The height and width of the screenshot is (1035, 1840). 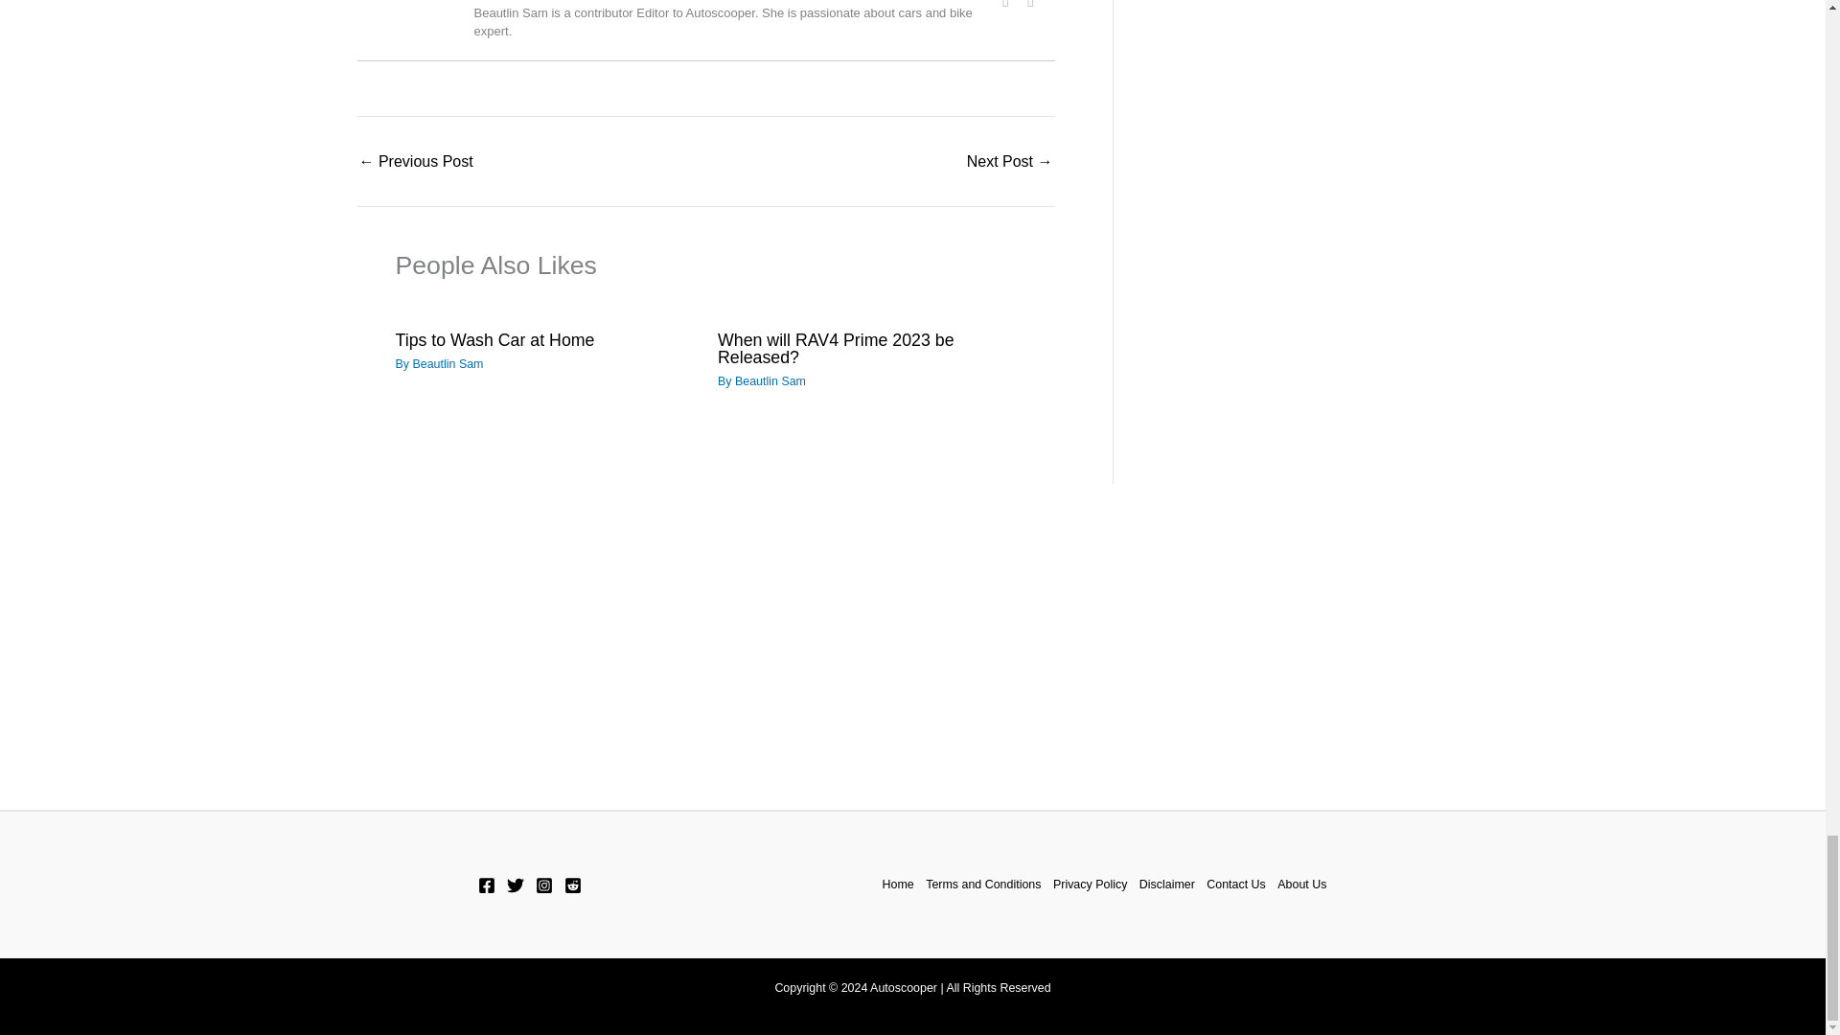 What do you see at coordinates (1031, 6) in the screenshot?
I see `Twitter` at bounding box center [1031, 6].